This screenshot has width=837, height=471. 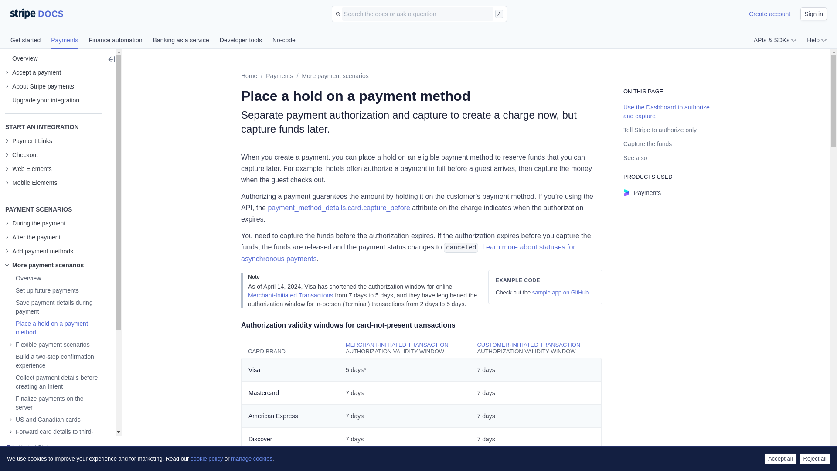 I want to click on Set up future payments, so click(x=44, y=290).